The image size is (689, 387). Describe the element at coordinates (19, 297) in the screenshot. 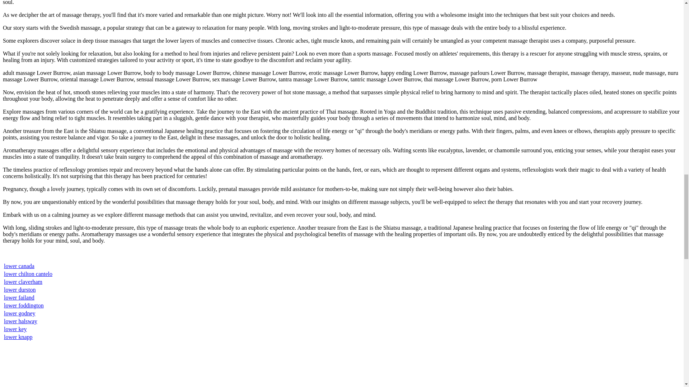

I see `lower failand` at that location.